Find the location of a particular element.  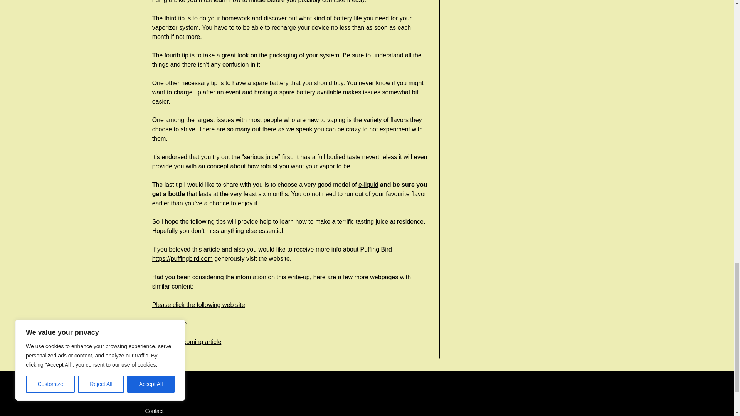

e-liquid is located at coordinates (368, 185).